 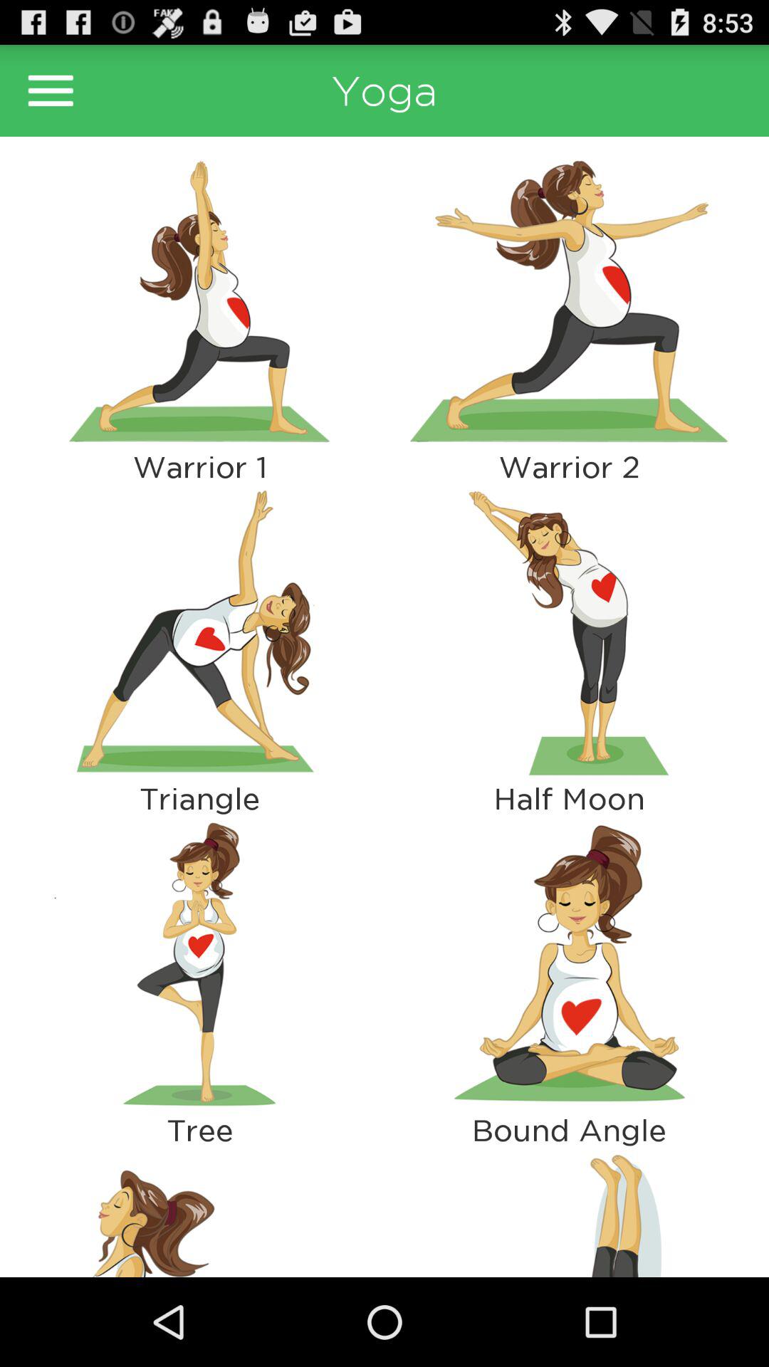 What do you see at coordinates (199, 467) in the screenshot?
I see `turn off the warrior 1 icon` at bounding box center [199, 467].